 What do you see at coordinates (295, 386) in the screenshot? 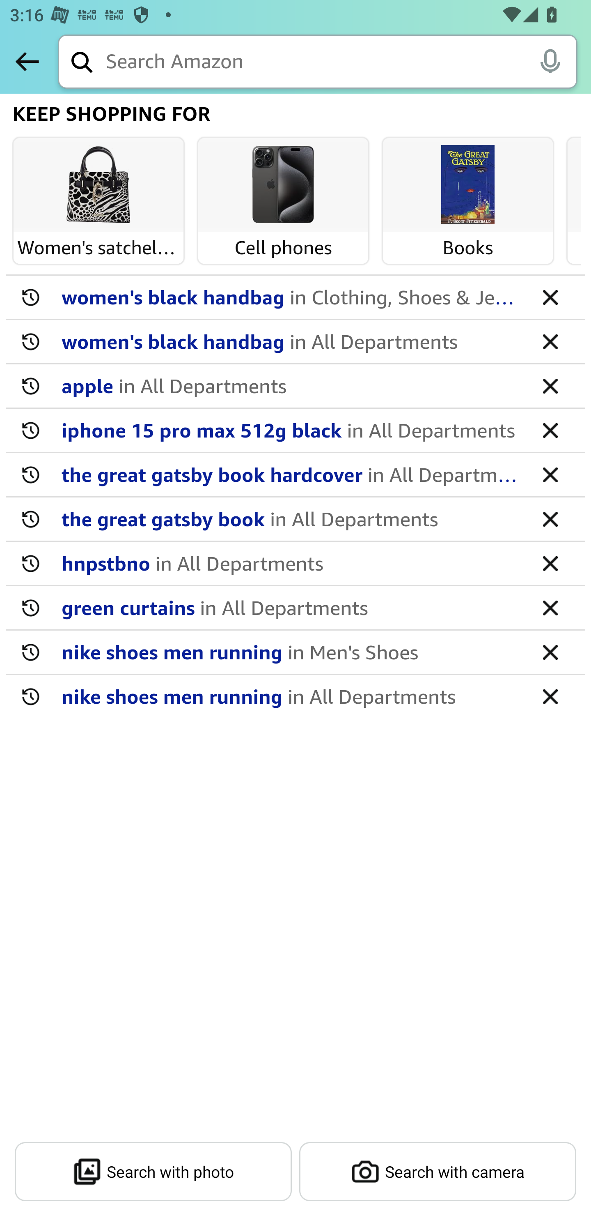
I see `apple delete` at bounding box center [295, 386].